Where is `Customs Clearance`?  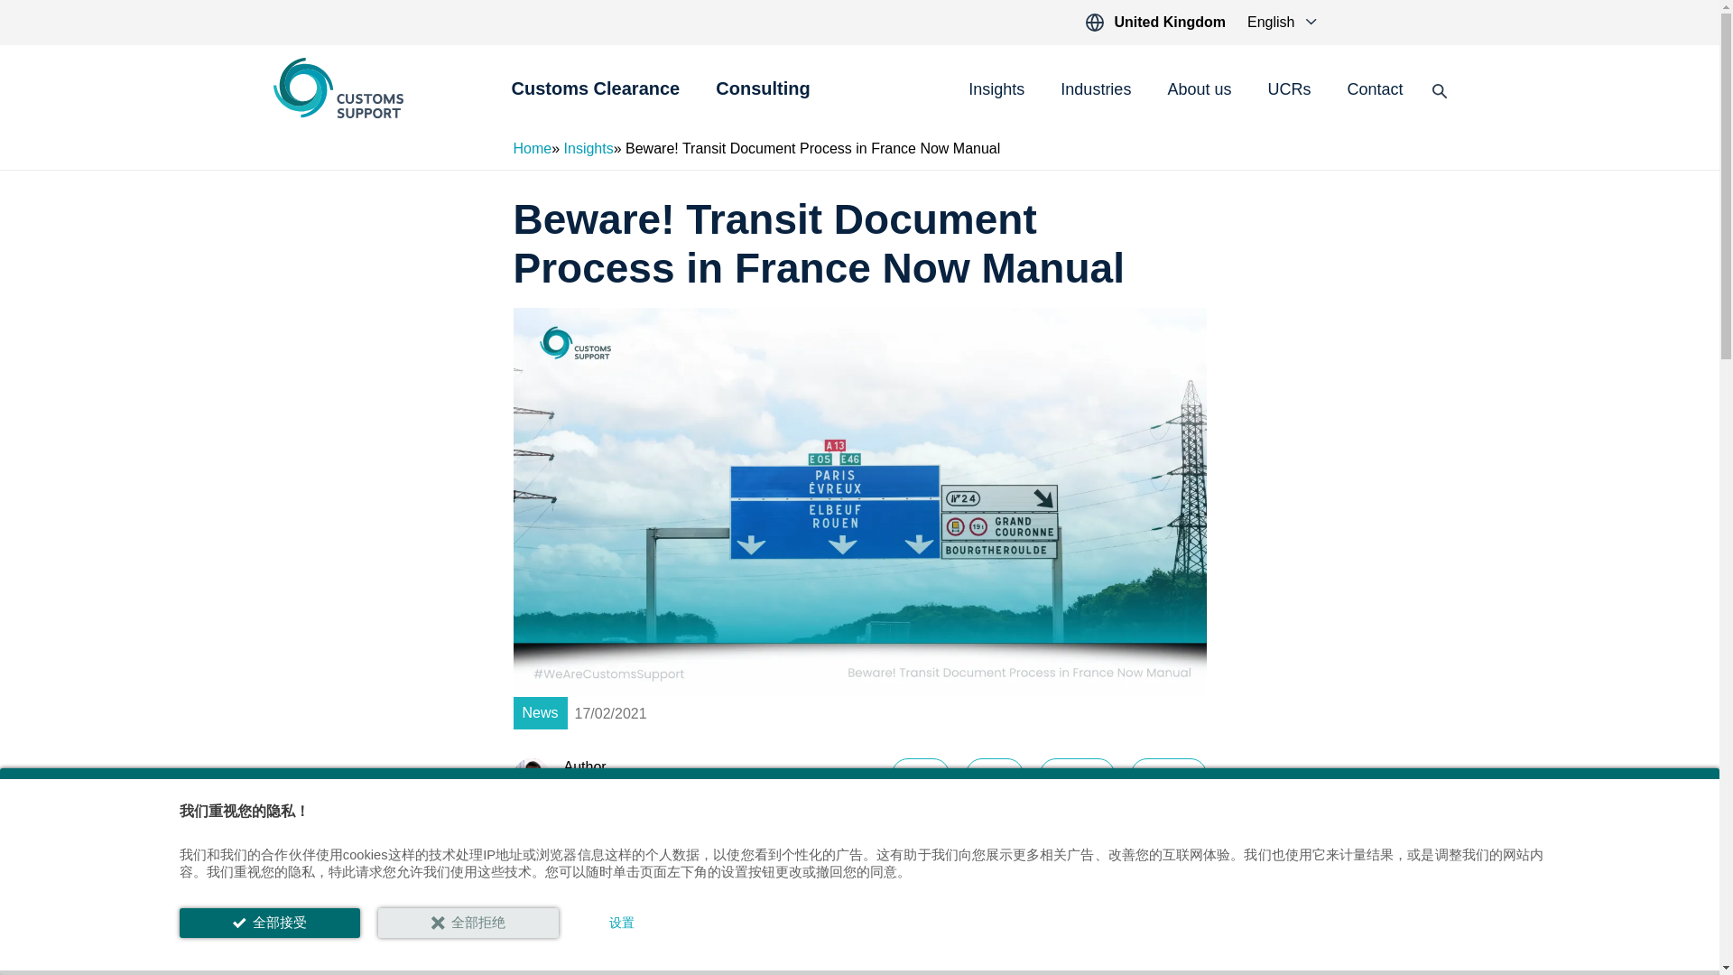 Customs Clearance is located at coordinates (595, 99).